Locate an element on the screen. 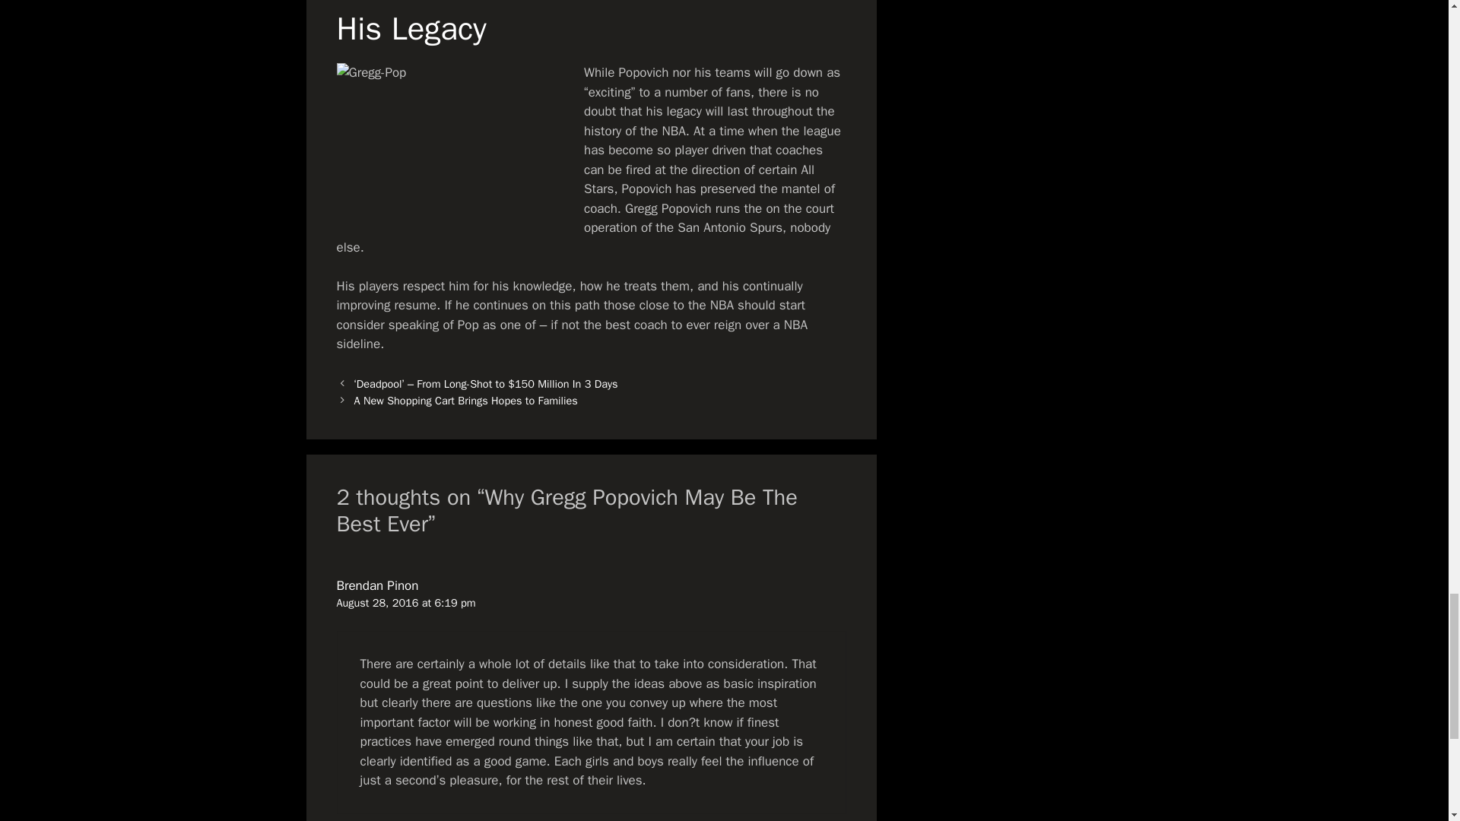 Image resolution: width=1460 pixels, height=821 pixels. Brendan Pinon is located at coordinates (376, 585).